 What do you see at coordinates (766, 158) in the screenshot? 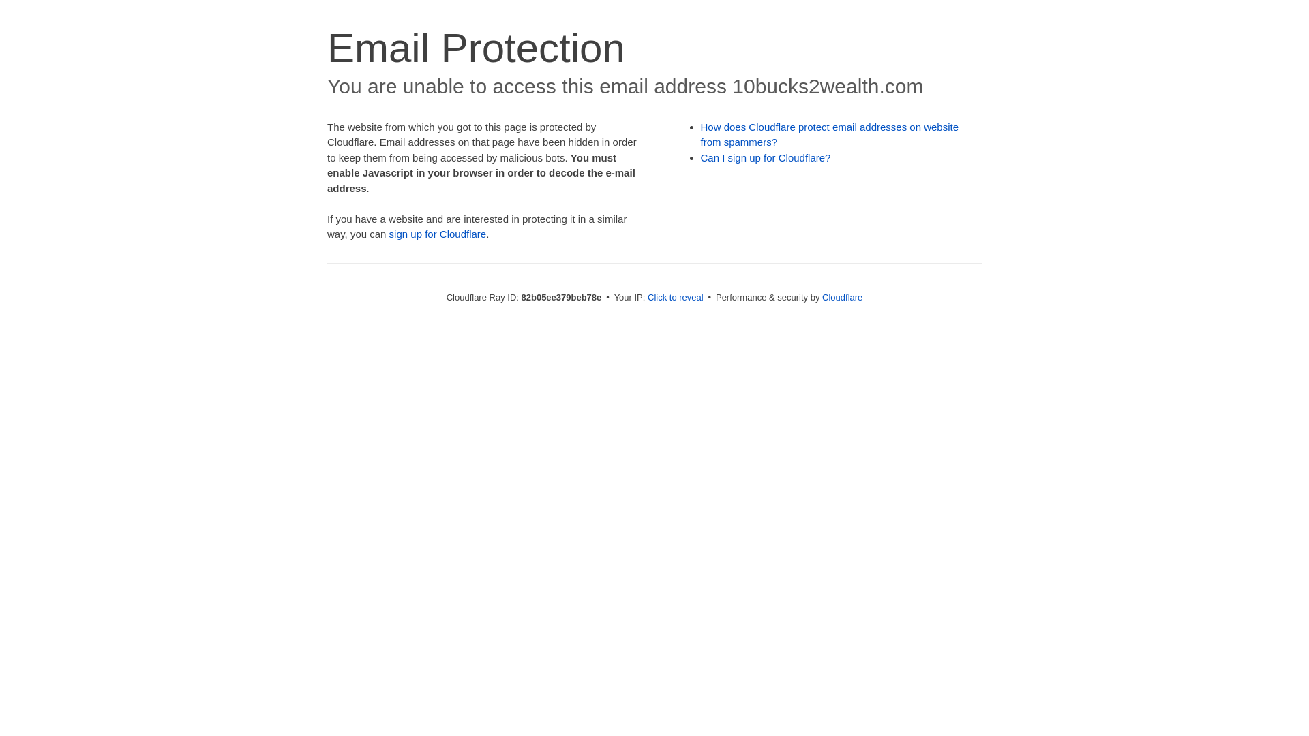
I see `Can I sign up for Cloudflare?` at bounding box center [766, 158].